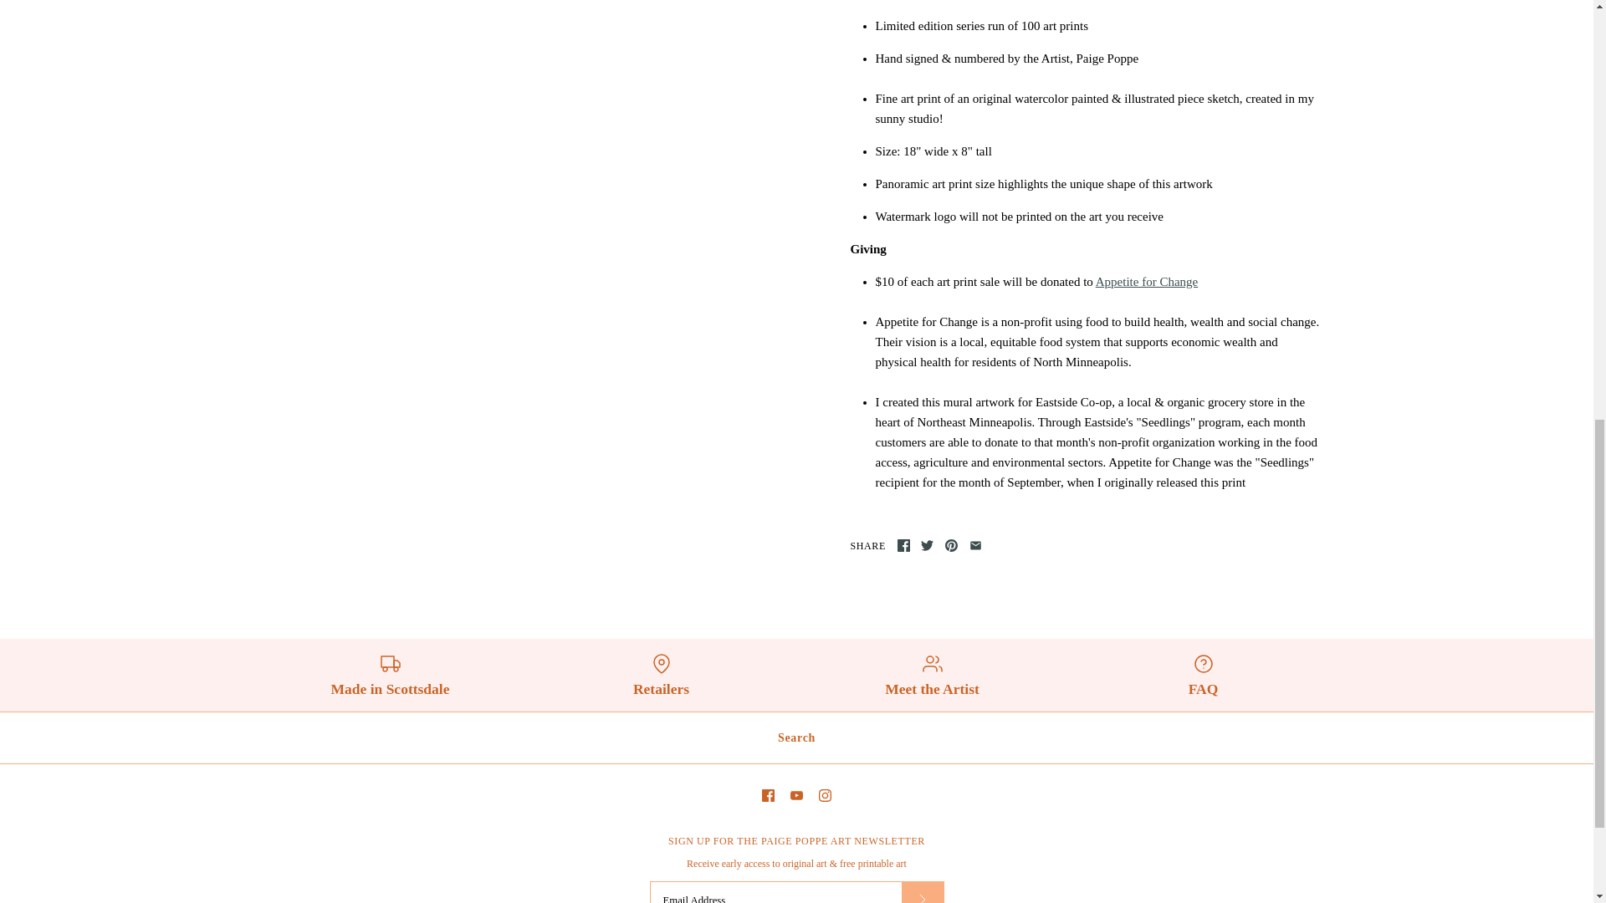  I want to click on Pinterest, so click(951, 545).